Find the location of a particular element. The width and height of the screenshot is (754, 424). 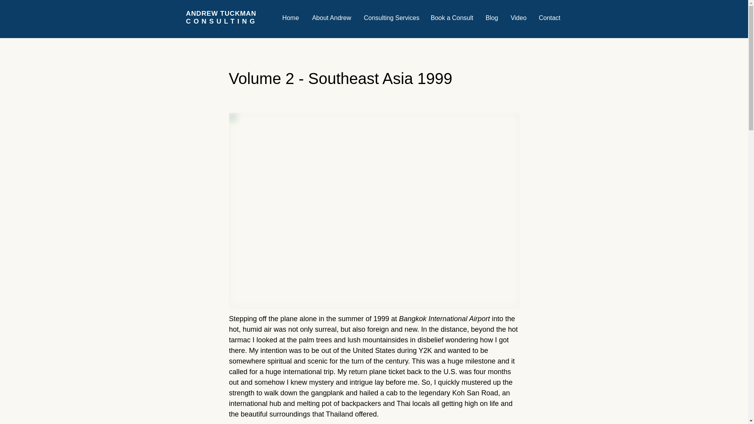

Consulting Services is located at coordinates (518, 18).